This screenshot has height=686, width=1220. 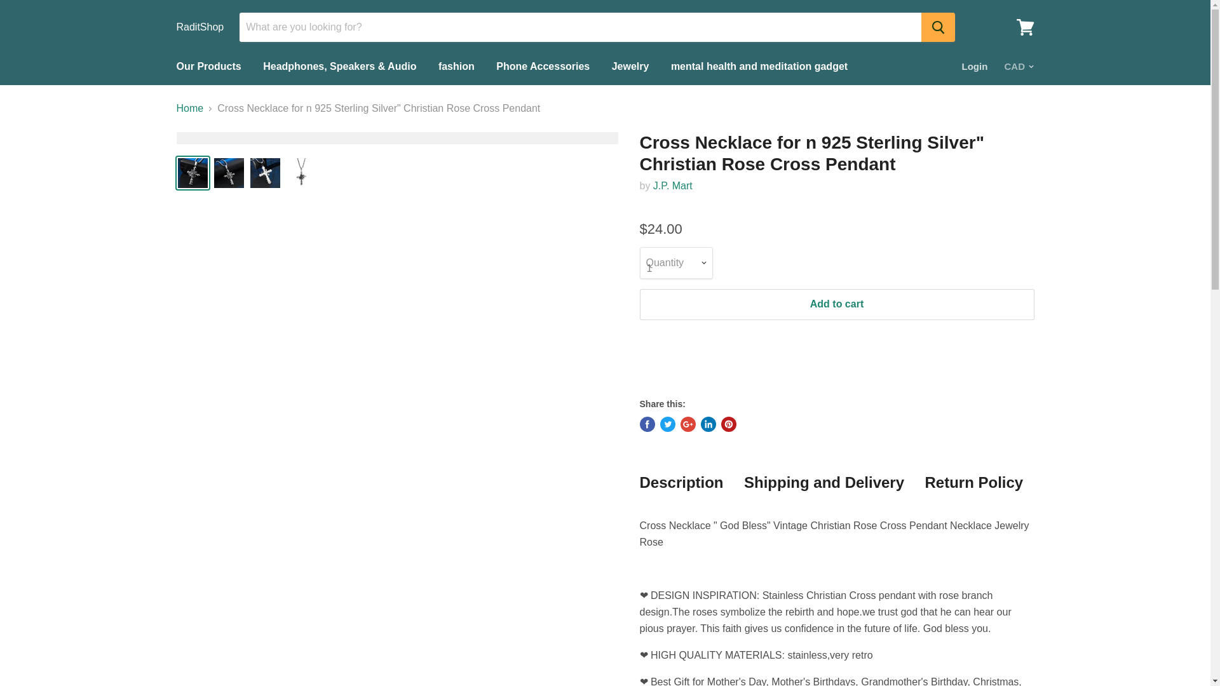 What do you see at coordinates (647, 424) in the screenshot?
I see `Share on Facebook` at bounding box center [647, 424].